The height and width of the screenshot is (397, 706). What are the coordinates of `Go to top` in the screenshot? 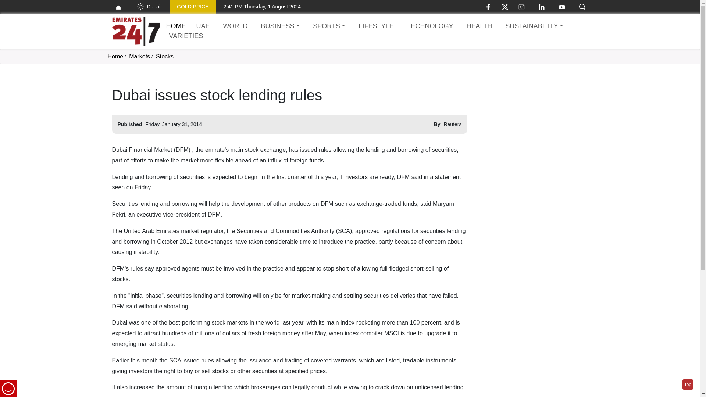 It's located at (688, 385).